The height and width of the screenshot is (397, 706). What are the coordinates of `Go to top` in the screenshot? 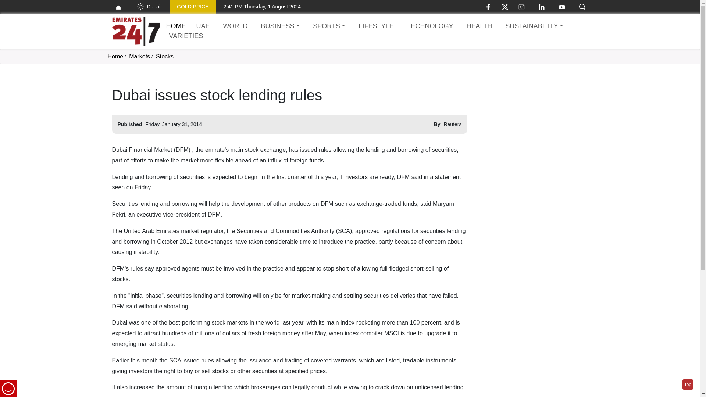 It's located at (688, 385).